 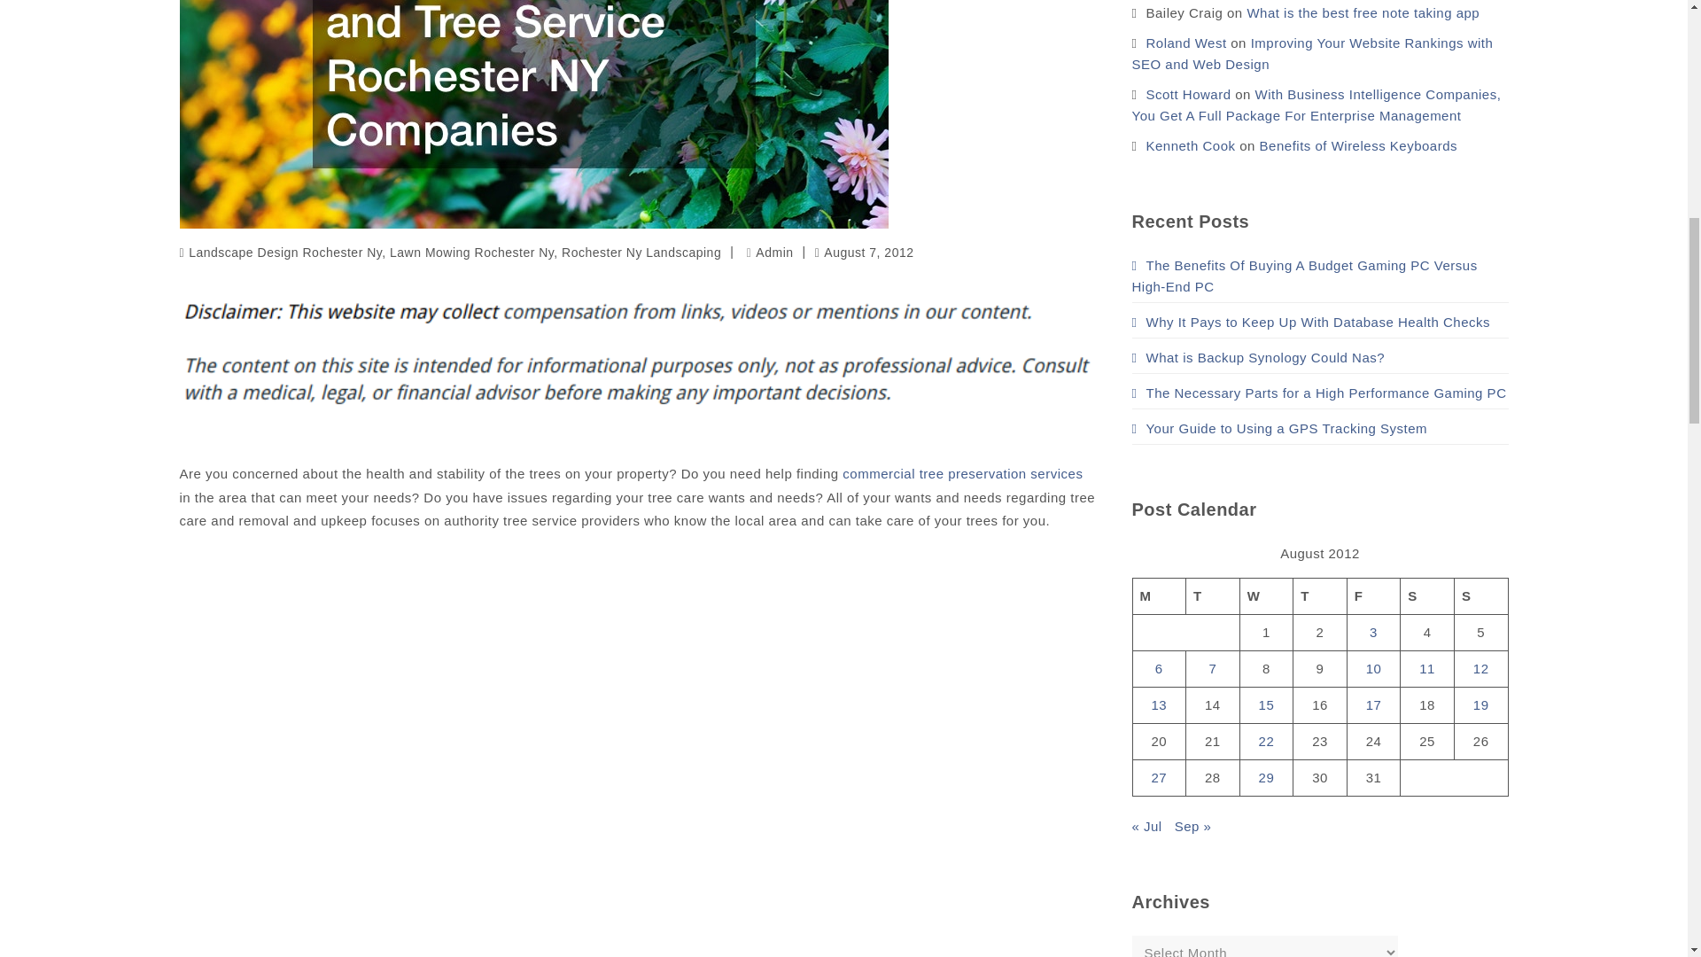 What do you see at coordinates (1280, 427) in the screenshot?
I see `Your Guide to Using a GPS Tracking System` at bounding box center [1280, 427].